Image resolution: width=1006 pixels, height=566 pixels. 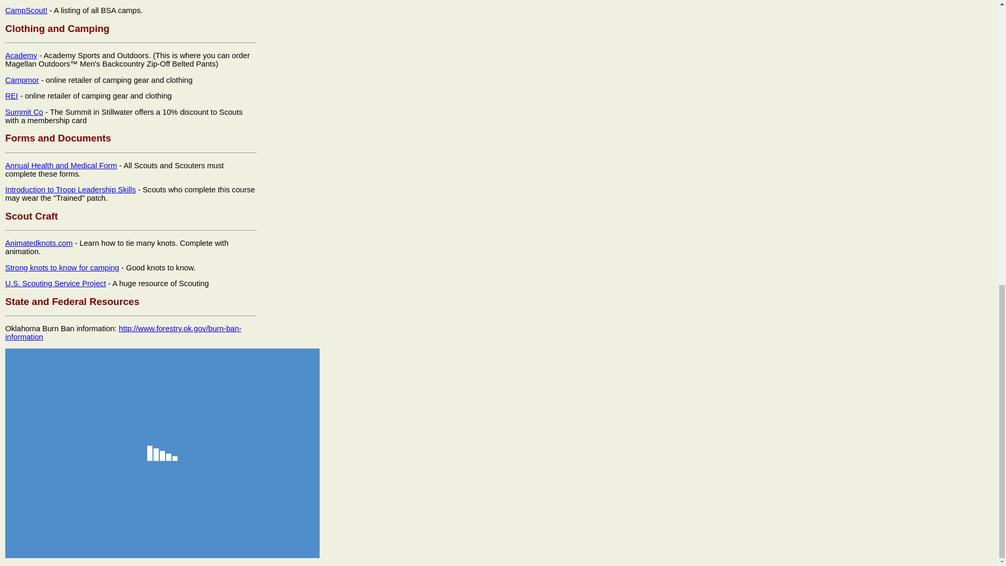 What do you see at coordinates (22, 80) in the screenshot?
I see `Campmor` at bounding box center [22, 80].